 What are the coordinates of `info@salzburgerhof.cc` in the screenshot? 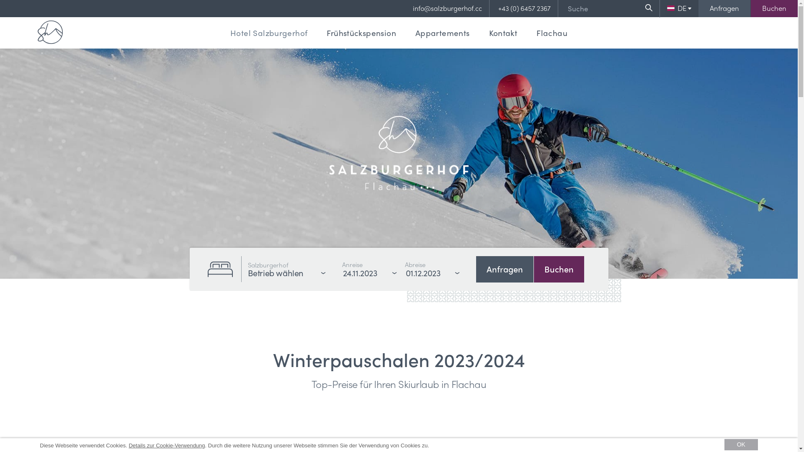 It's located at (451, 8).